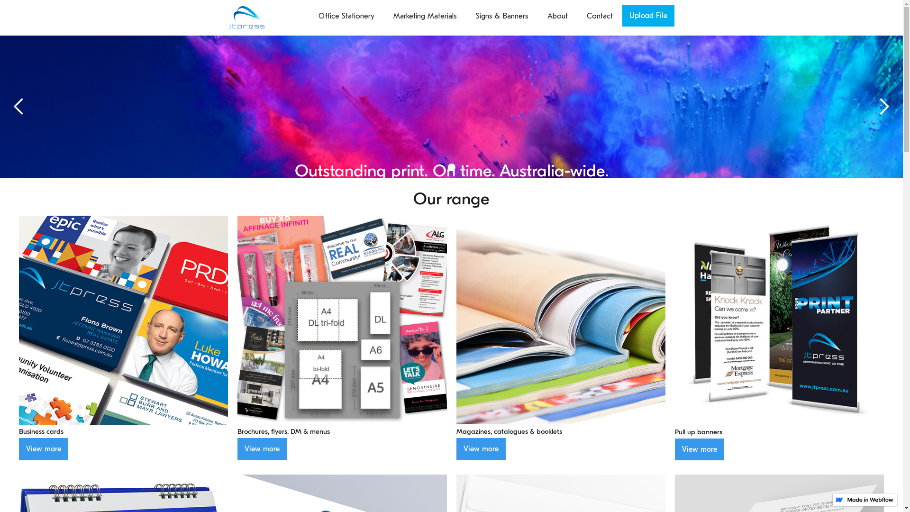  Describe the element at coordinates (44, 449) in the screenshot. I see `View more` at that location.